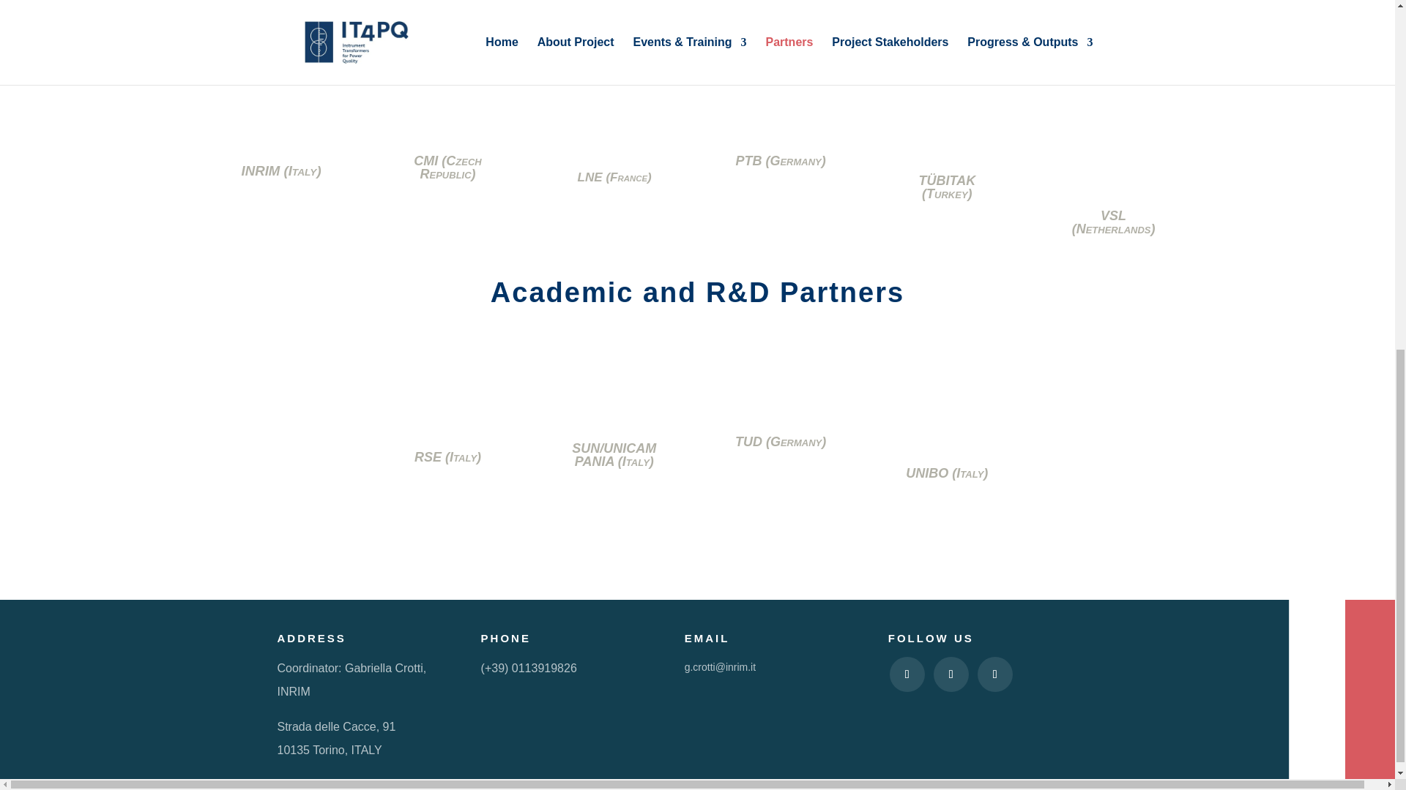  Describe the element at coordinates (951, 674) in the screenshot. I see `Segui su Twitter` at that location.